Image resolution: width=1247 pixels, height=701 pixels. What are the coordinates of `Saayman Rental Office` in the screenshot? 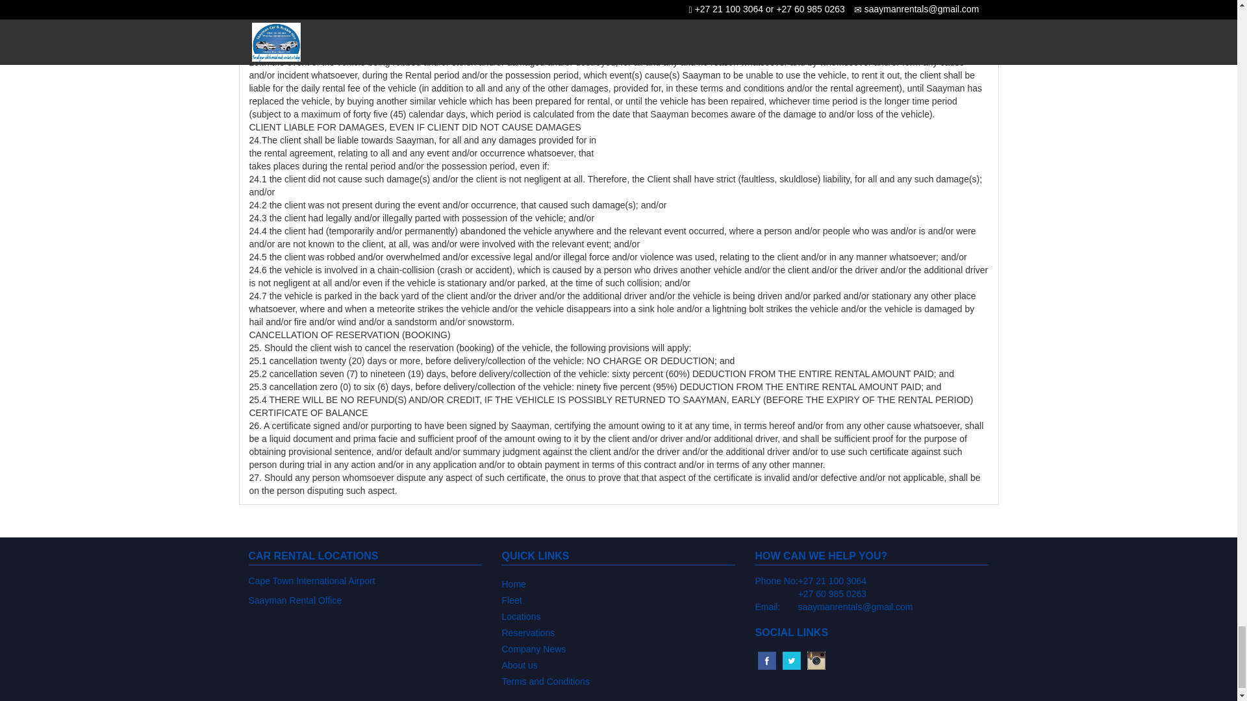 It's located at (295, 600).